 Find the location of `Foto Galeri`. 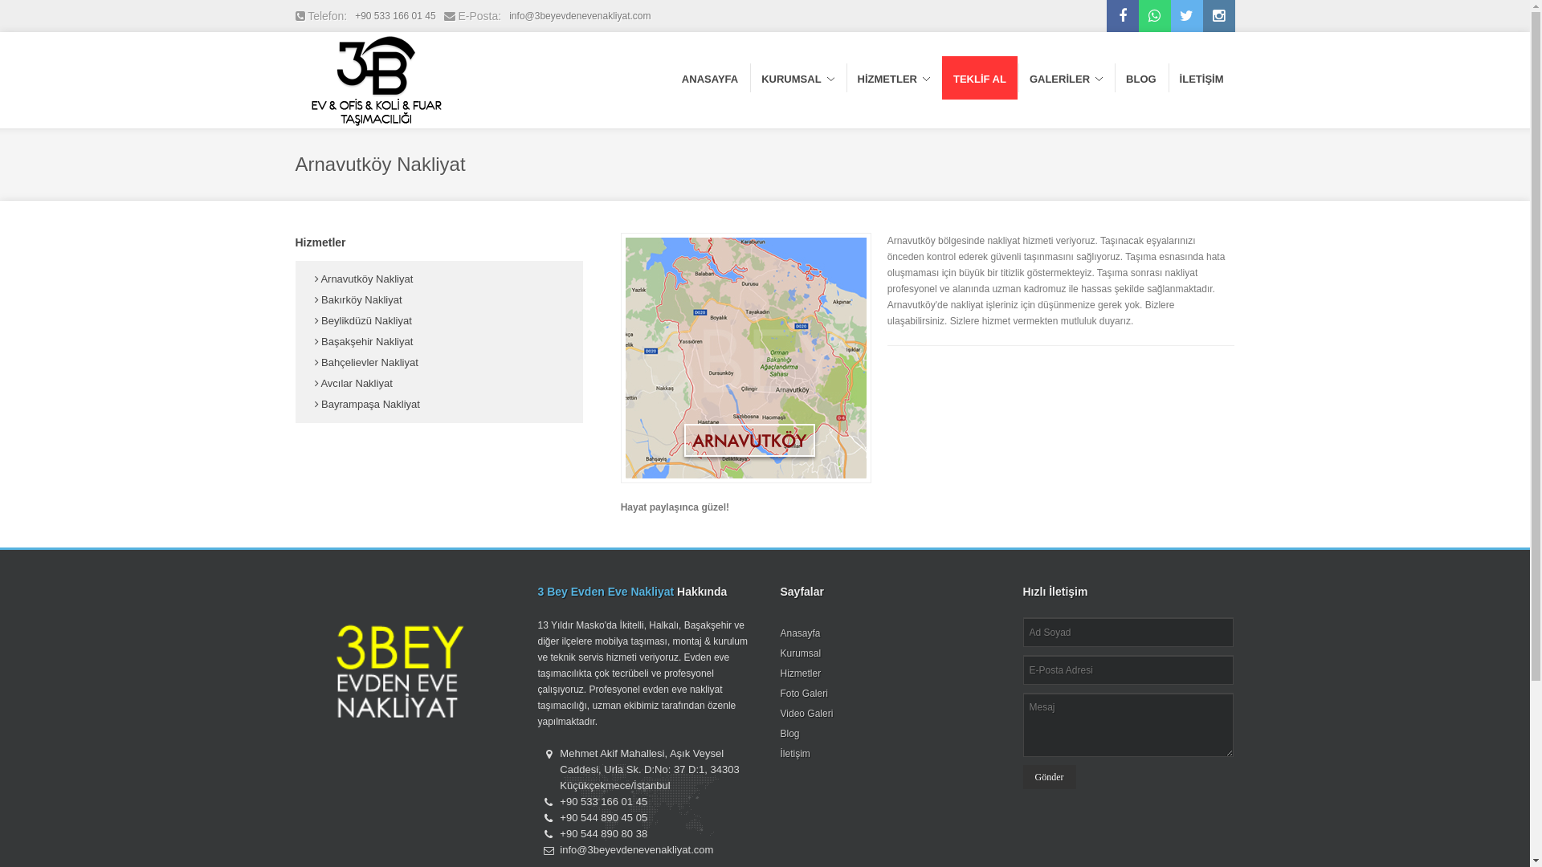

Foto Galeri is located at coordinates (805, 694).